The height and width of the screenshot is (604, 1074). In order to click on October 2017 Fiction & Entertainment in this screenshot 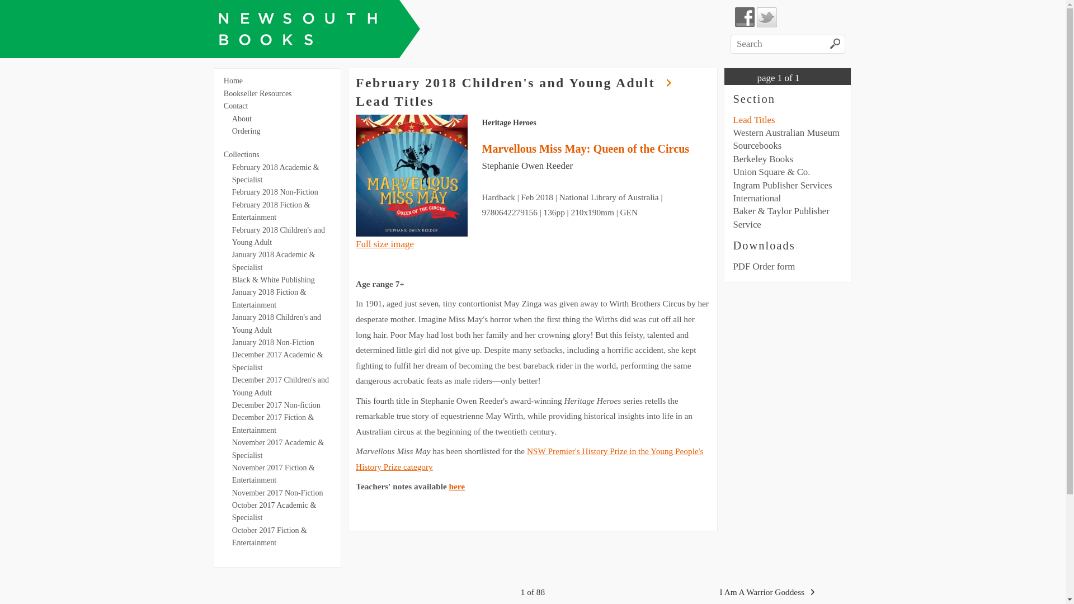, I will do `click(270, 537)`.